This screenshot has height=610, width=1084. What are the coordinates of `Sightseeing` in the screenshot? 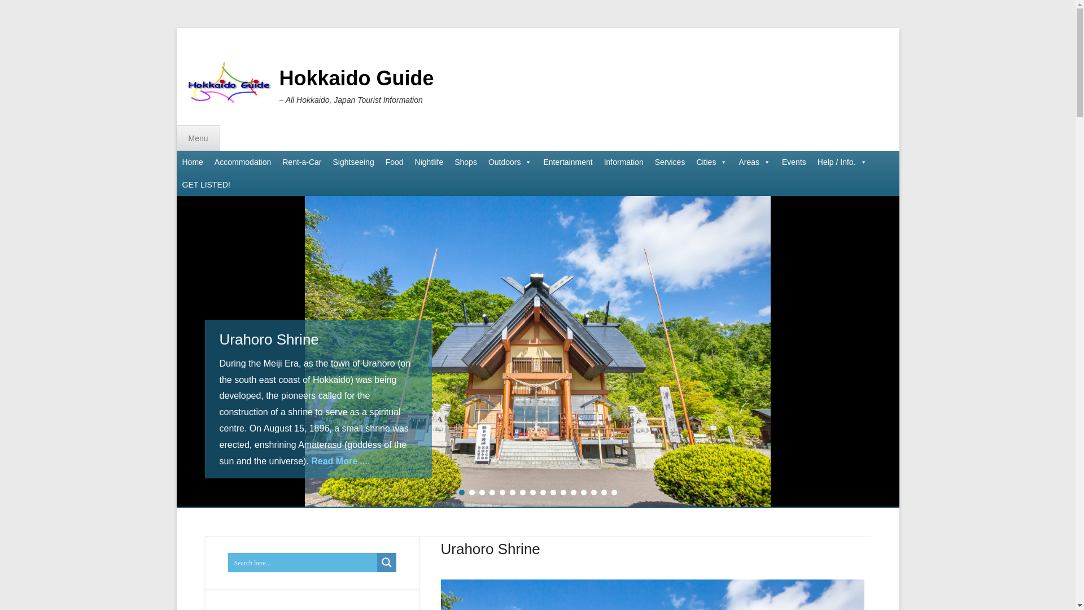 It's located at (353, 162).